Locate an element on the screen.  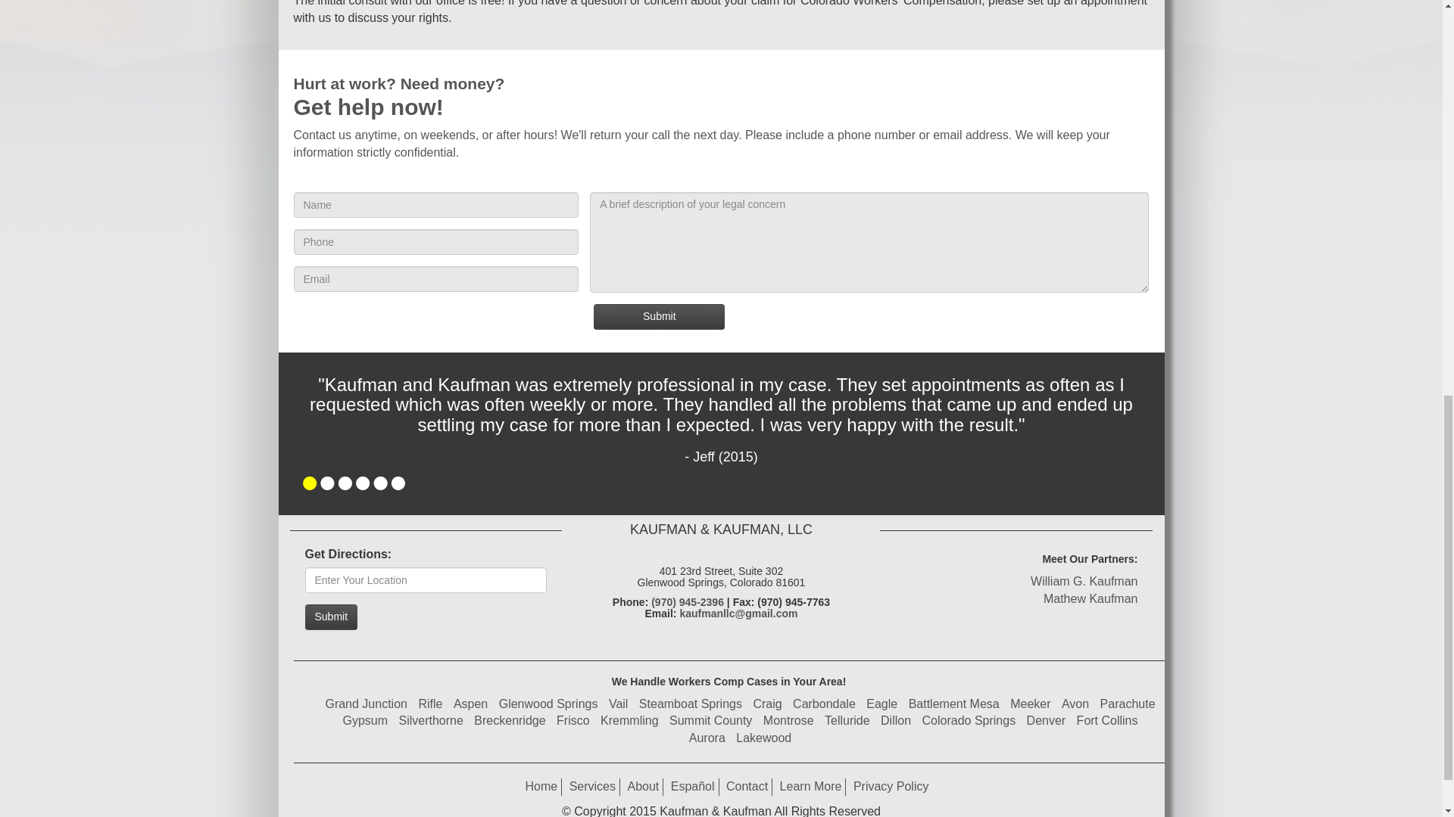
Aspen is located at coordinates (470, 704).